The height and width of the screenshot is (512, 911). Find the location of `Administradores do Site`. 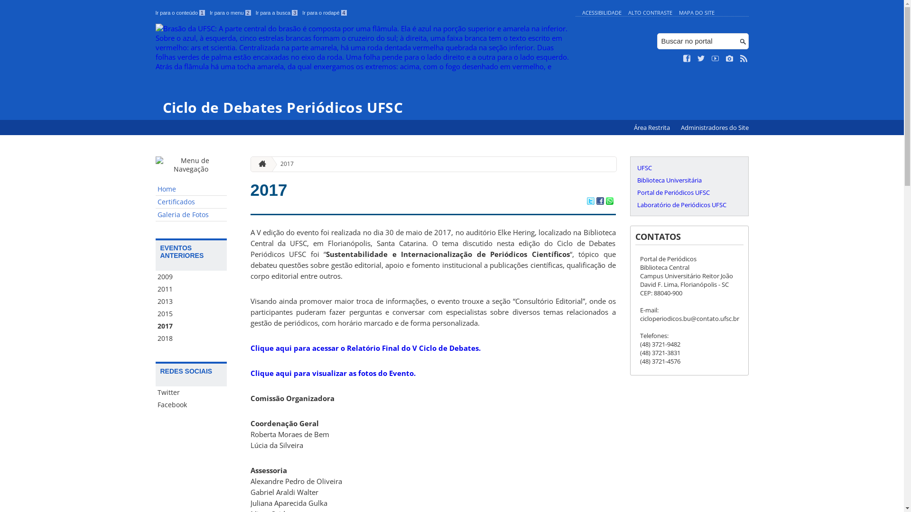

Administradores do Site is located at coordinates (715, 128).